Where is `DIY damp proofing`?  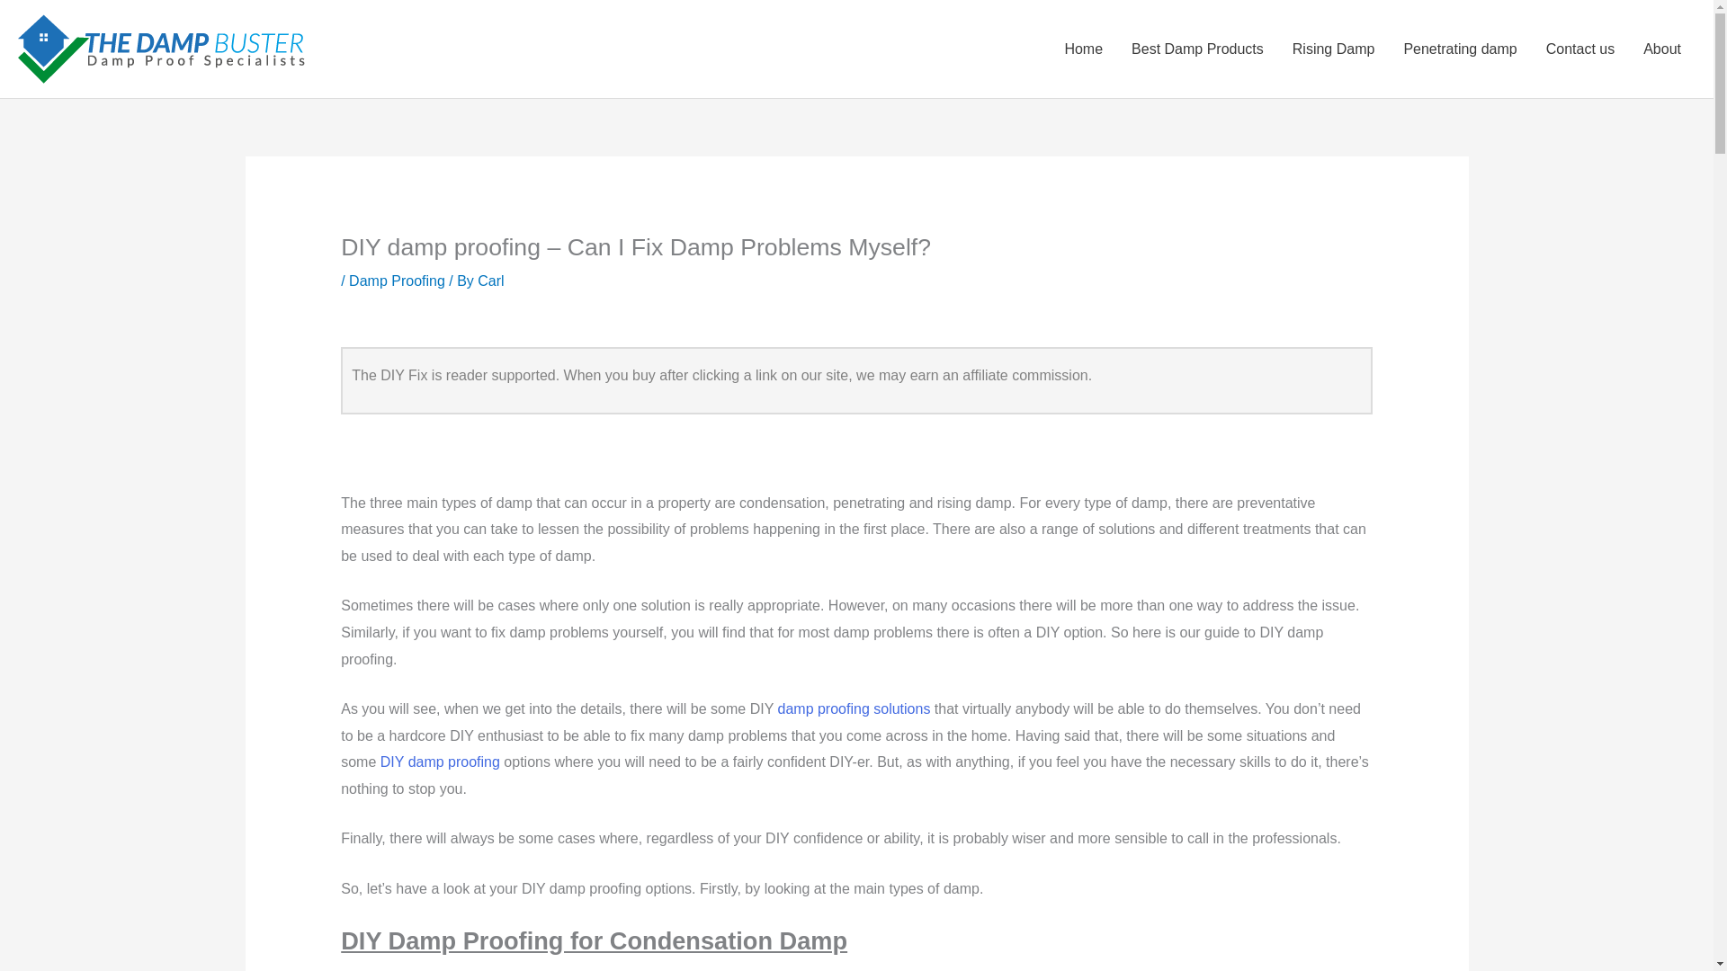
DIY damp proofing is located at coordinates (440, 762).